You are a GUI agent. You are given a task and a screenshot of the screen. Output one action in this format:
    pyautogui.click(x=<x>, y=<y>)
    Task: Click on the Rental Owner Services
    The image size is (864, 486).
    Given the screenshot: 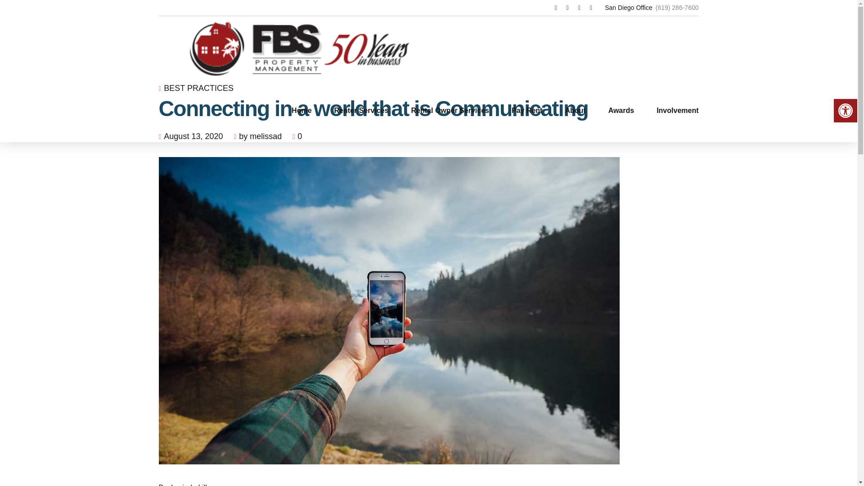 What is the action you would take?
    pyautogui.click(x=450, y=111)
    